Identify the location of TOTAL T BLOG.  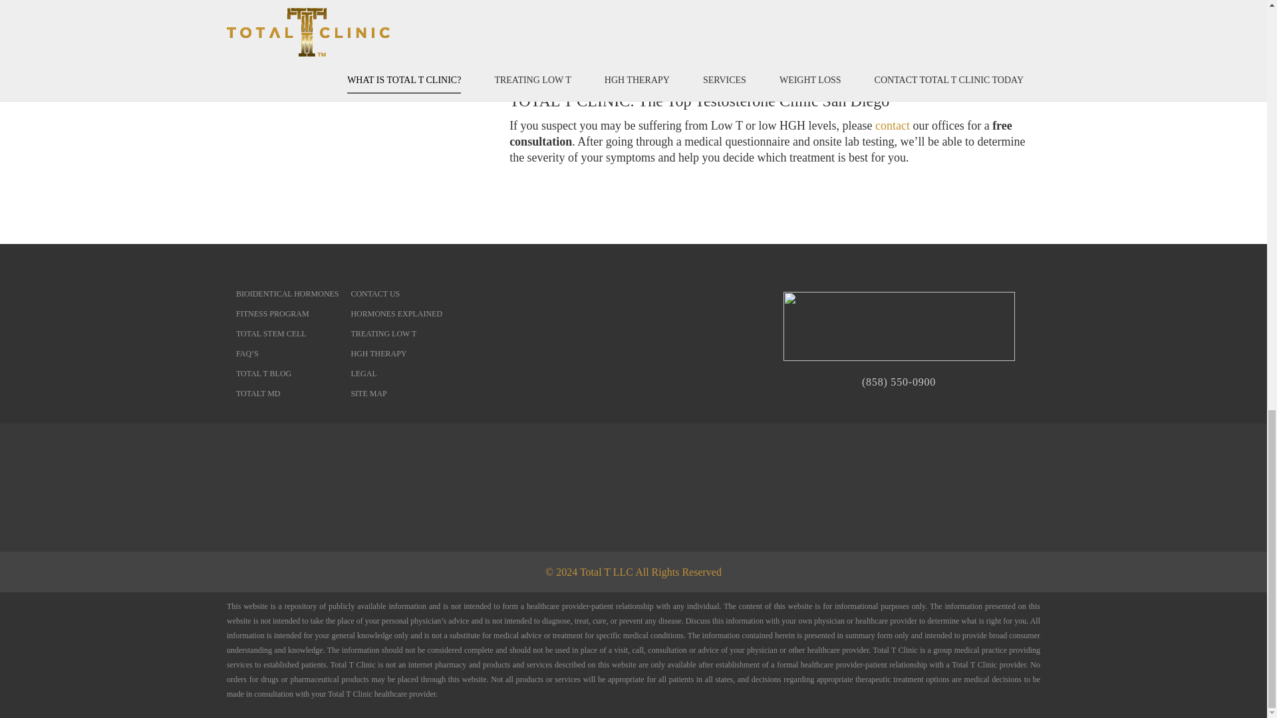
(263, 374).